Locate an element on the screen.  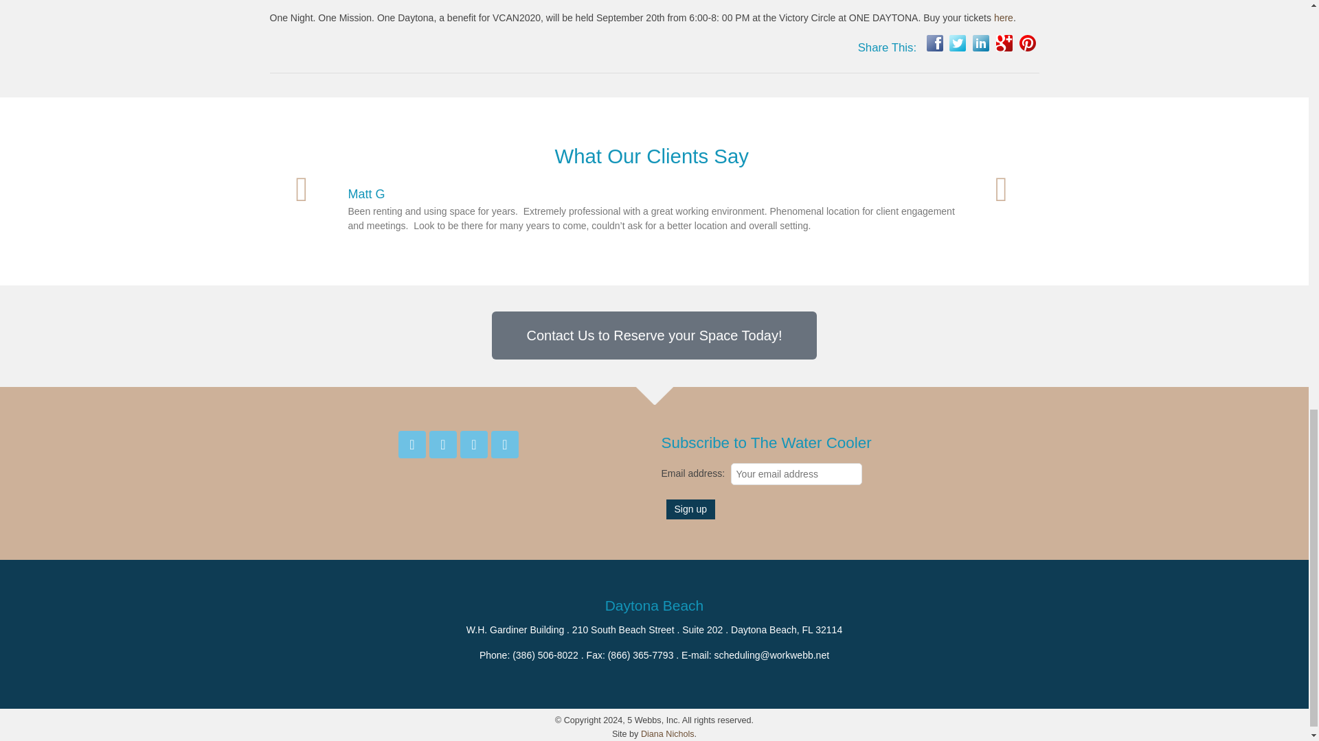
Share this with your Twitter followers is located at coordinates (958, 43).